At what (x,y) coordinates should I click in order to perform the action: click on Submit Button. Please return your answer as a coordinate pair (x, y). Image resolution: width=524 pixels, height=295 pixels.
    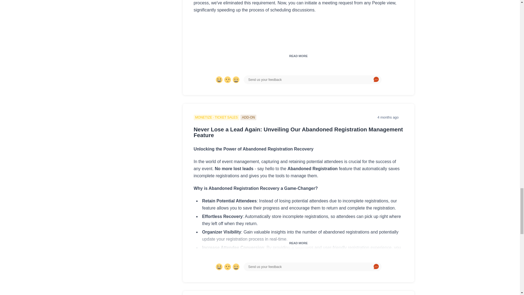
    Looking at the image, I should click on (376, 80).